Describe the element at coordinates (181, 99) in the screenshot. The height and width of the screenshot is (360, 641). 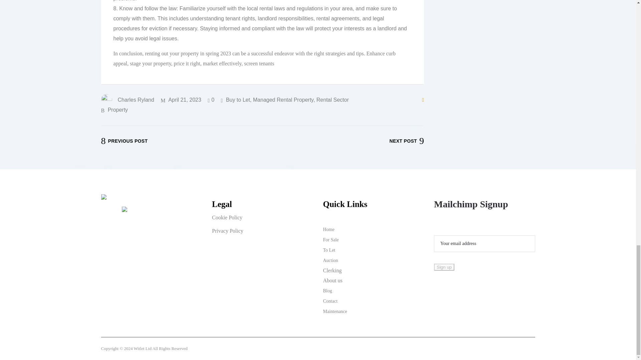
I see `April 21, 2023` at that location.